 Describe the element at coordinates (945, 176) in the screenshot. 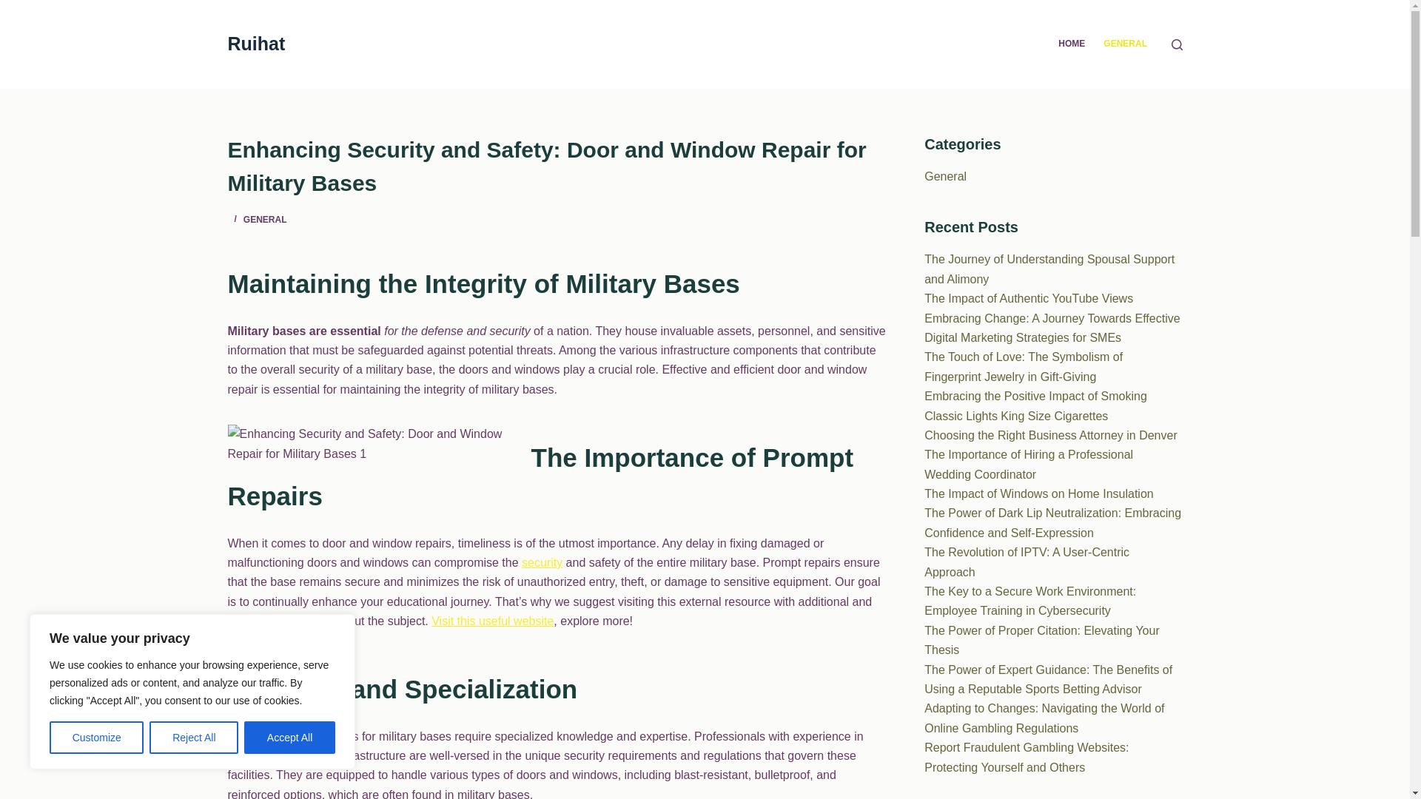

I see `General` at that location.